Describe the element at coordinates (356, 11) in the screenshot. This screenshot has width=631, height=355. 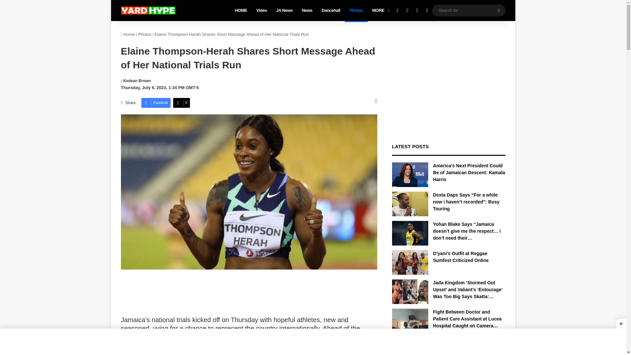
I see `Photos` at that location.